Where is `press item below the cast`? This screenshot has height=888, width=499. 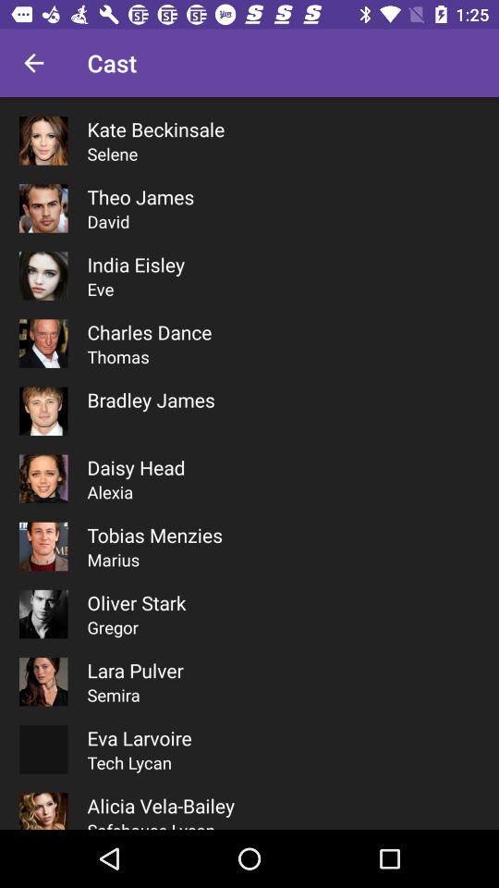
press item below the cast is located at coordinates (155, 129).